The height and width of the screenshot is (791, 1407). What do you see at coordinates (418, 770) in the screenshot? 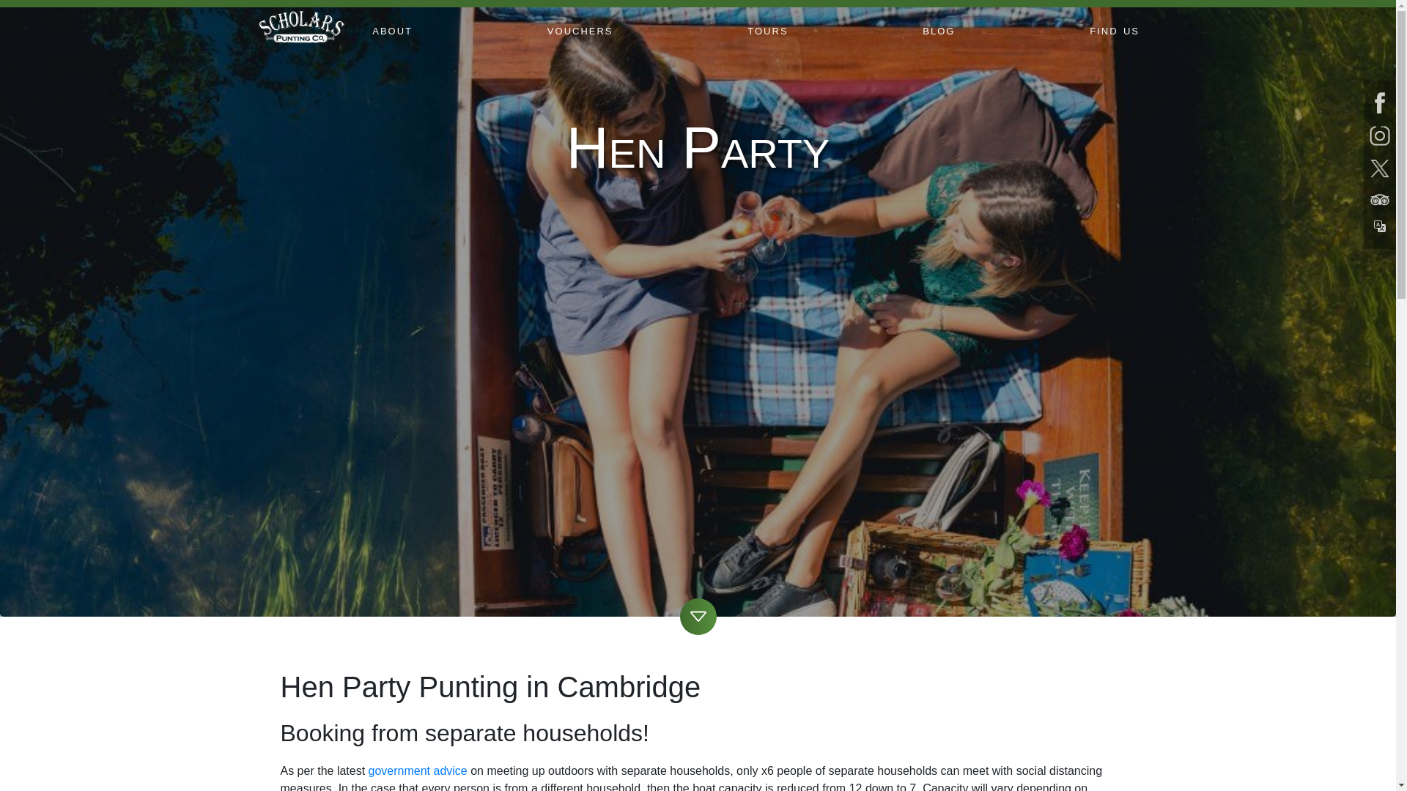
I see `government advice` at bounding box center [418, 770].